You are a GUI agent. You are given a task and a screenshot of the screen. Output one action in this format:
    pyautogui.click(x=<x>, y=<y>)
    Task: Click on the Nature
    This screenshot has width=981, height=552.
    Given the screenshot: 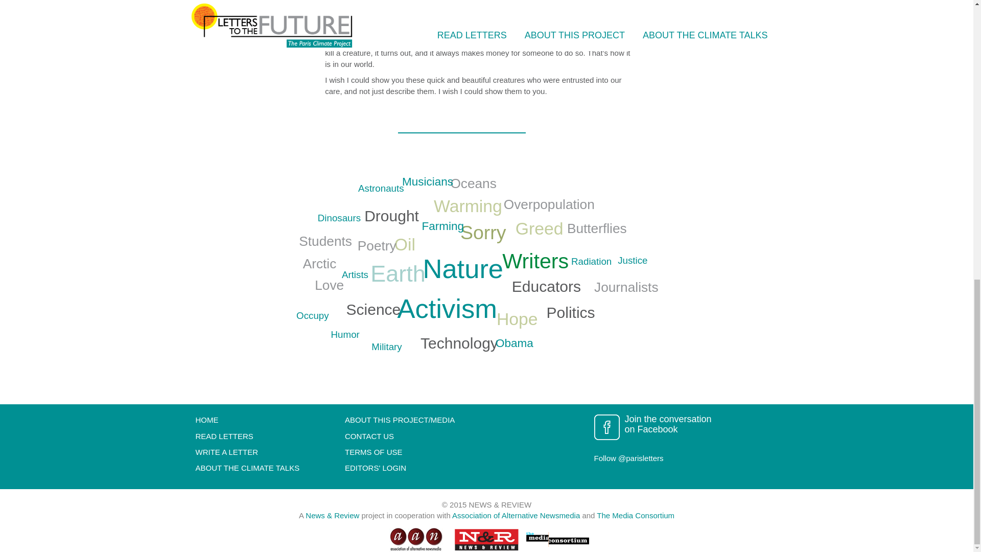 What is the action you would take?
    pyautogui.click(x=463, y=268)
    